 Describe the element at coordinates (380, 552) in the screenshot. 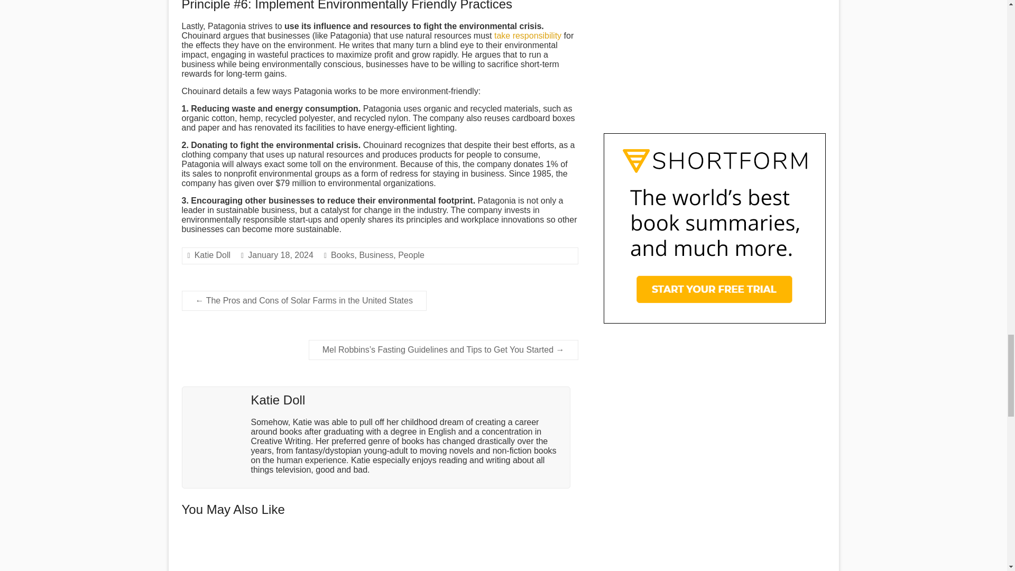

I see `How Elon Musk Learns Faster Than Everyone Else` at that location.